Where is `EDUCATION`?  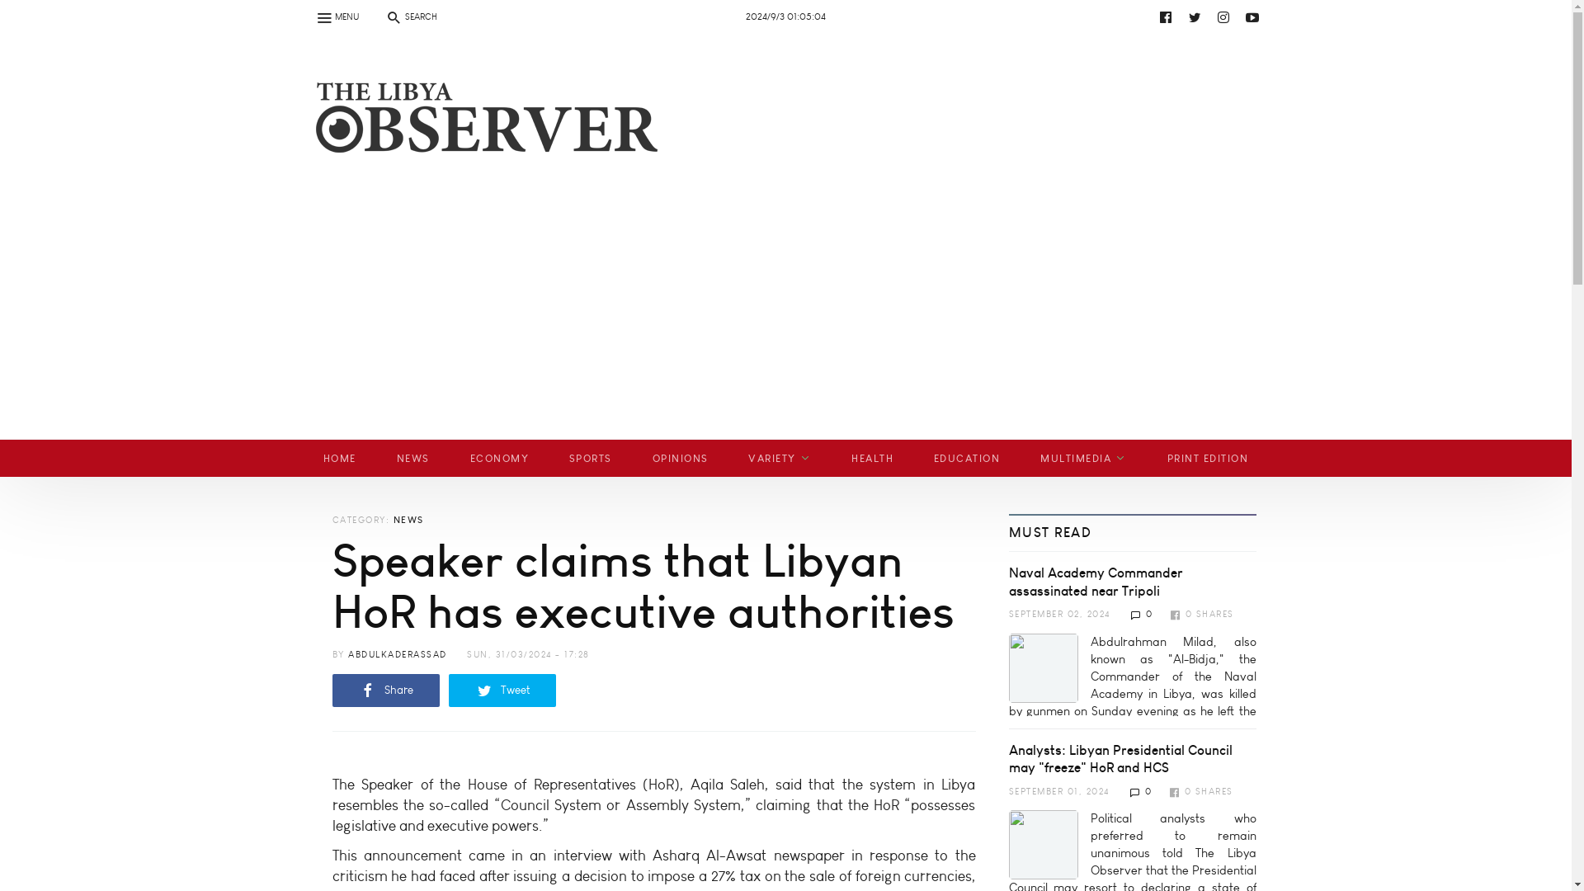 EDUCATION is located at coordinates (967, 458).